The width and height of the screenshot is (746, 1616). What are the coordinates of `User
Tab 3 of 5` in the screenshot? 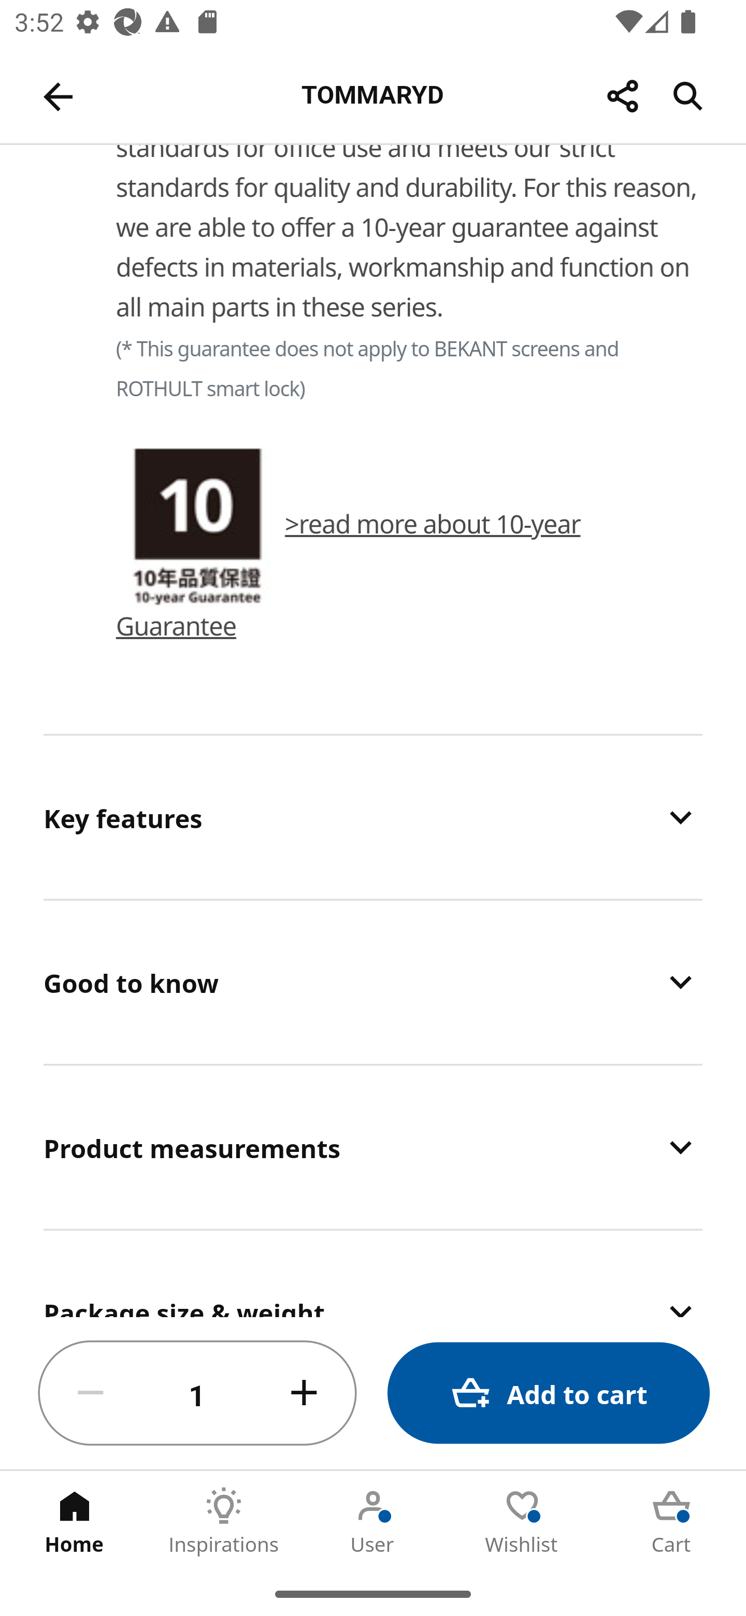 It's located at (373, 1521).